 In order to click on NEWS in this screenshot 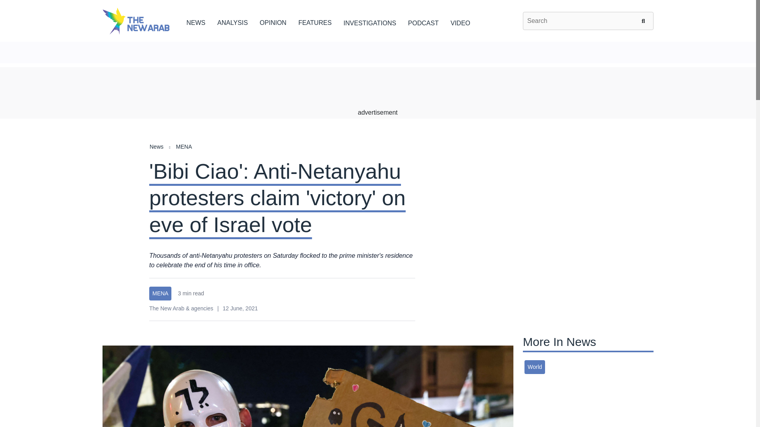, I will do `click(196, 21)`.